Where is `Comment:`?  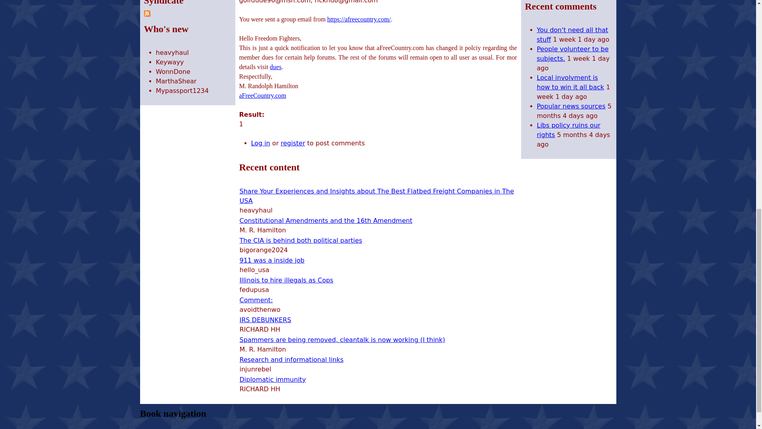
Comment: is located at coordinates (256, 300).